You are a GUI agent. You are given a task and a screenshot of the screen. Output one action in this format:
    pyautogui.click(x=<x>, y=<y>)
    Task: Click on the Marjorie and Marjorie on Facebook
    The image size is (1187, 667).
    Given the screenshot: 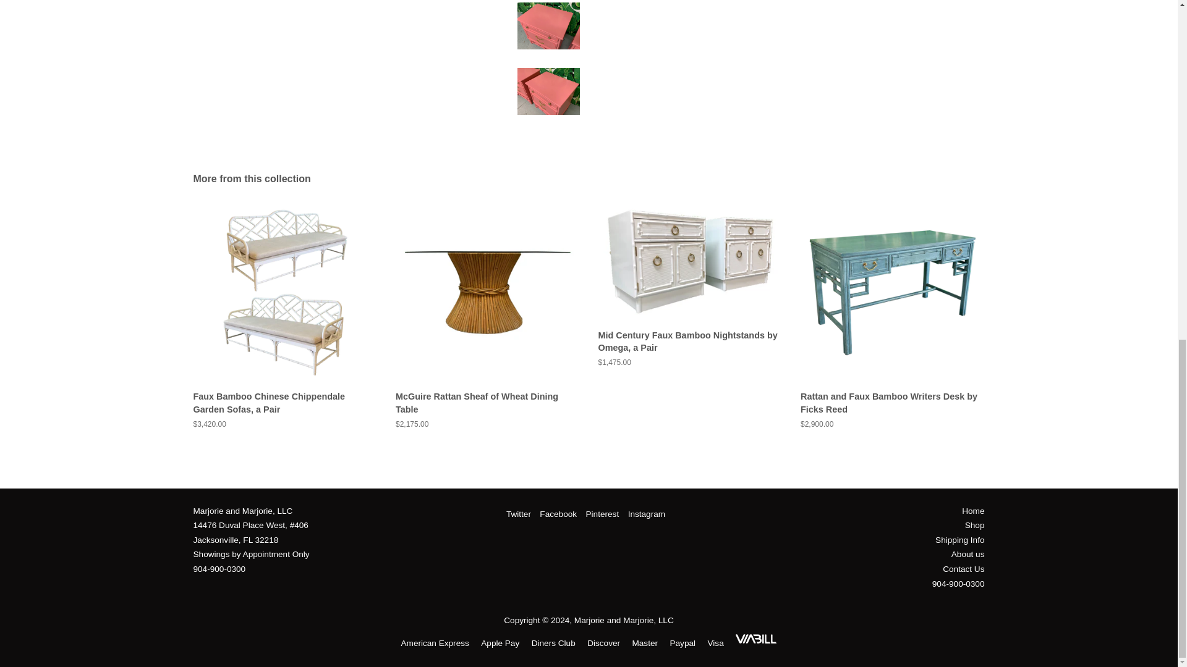 What is the action you would take?
    pyautogui.click(x=558, y=514)
    